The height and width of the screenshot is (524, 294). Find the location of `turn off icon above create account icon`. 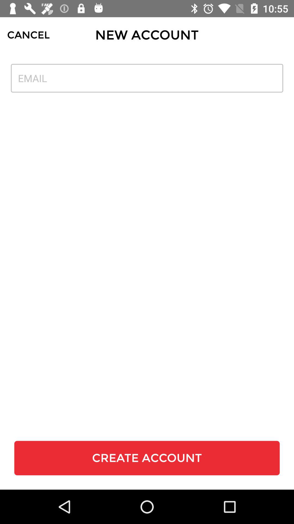

turn off icon above create account icon is located at coordinates (147, 78).